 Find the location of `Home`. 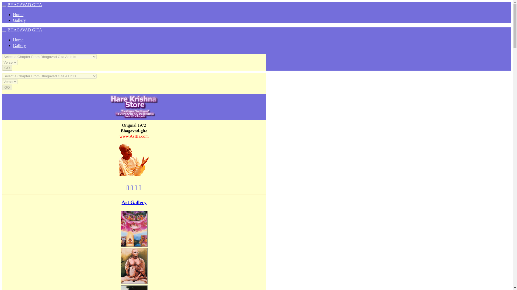

Home is located at coordinates (18, 15).